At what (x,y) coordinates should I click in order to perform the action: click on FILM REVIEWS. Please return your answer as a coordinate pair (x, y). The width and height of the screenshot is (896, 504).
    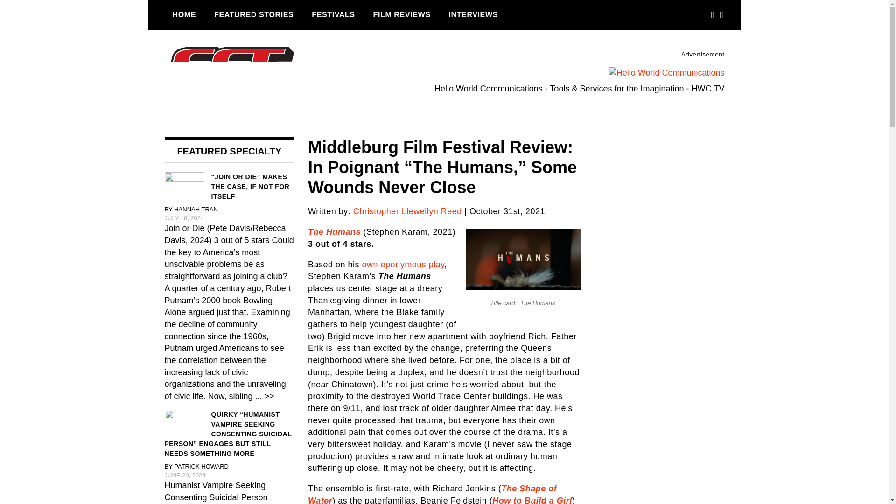
    Looking at the image, I should click on (402, 14).